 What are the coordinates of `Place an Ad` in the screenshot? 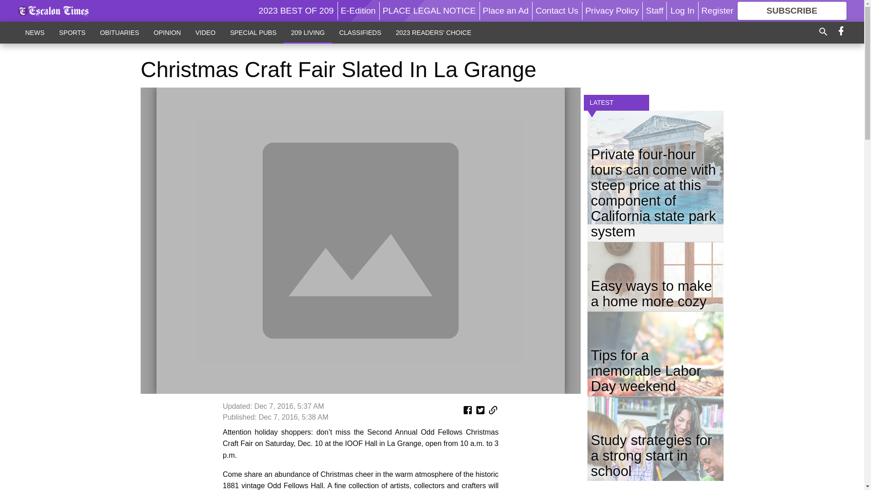 It's located at (505, 10).